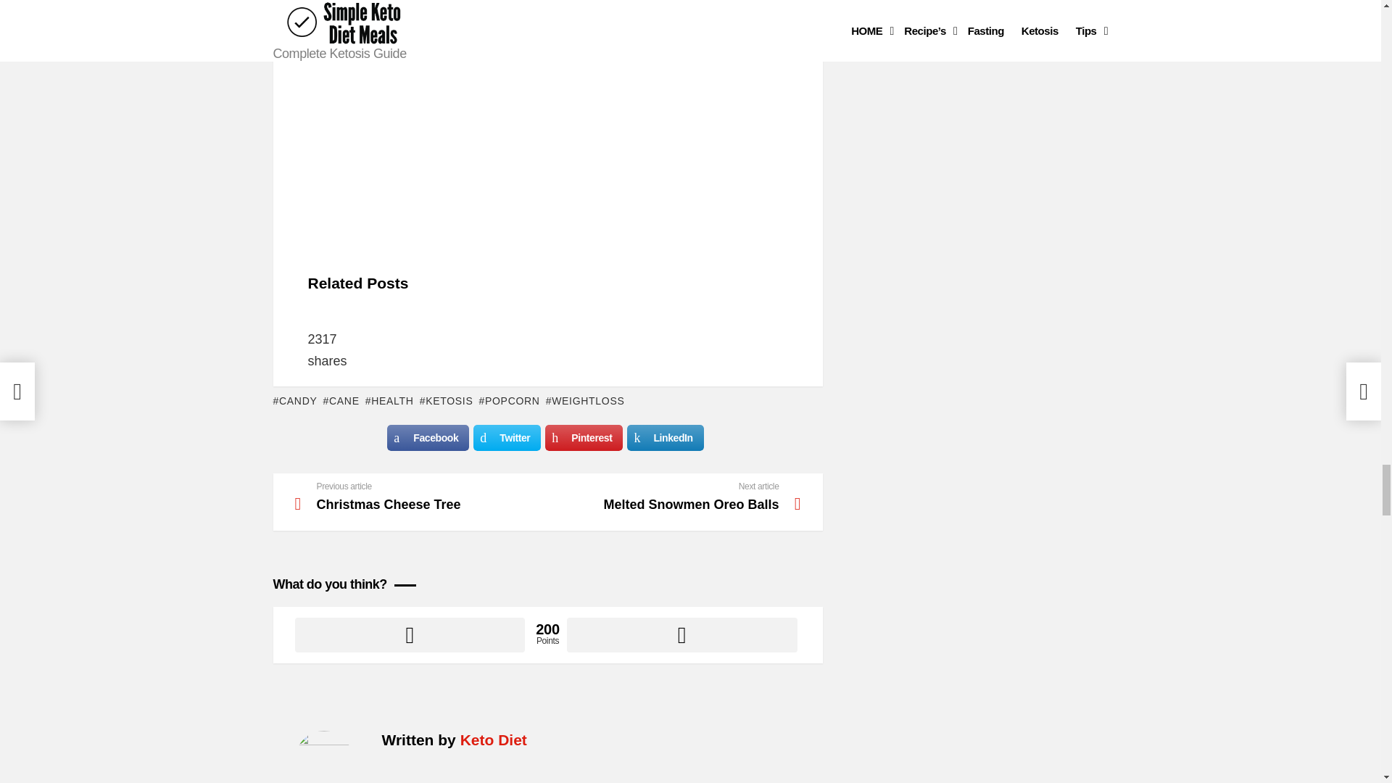  I want to click on HEALTH, so click(585, 400).